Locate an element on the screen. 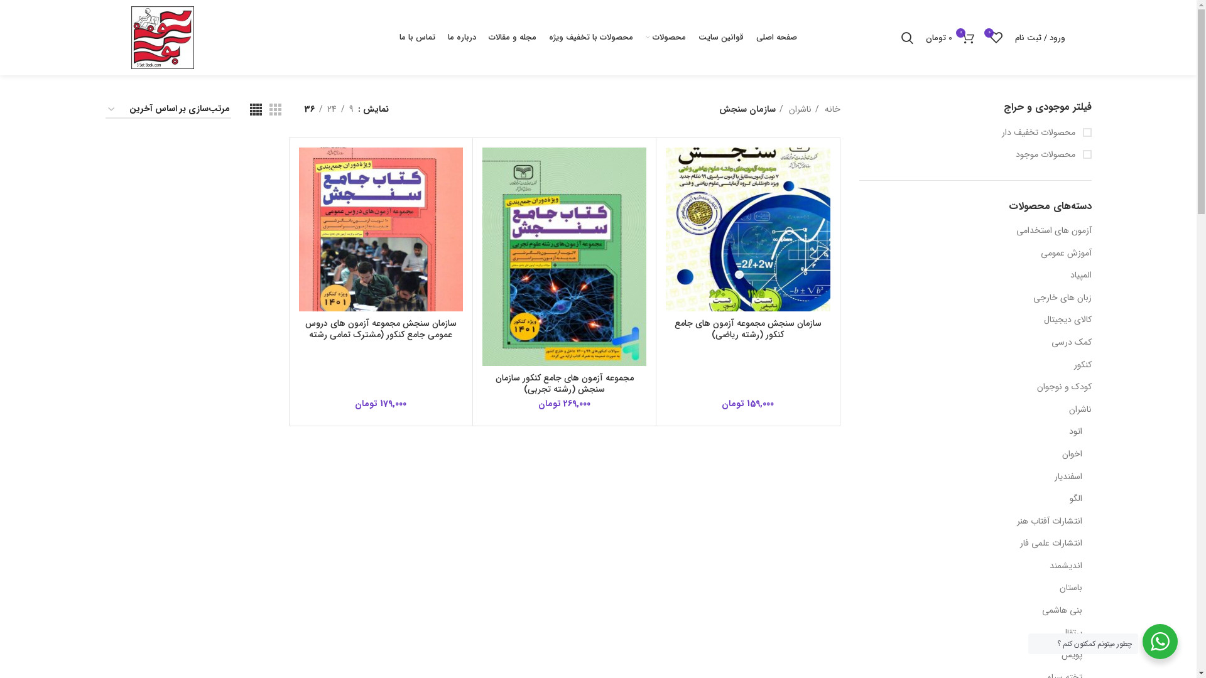 The width and height of the screenshot is (1206, 678). 24 is located at coordinates (332, 109).